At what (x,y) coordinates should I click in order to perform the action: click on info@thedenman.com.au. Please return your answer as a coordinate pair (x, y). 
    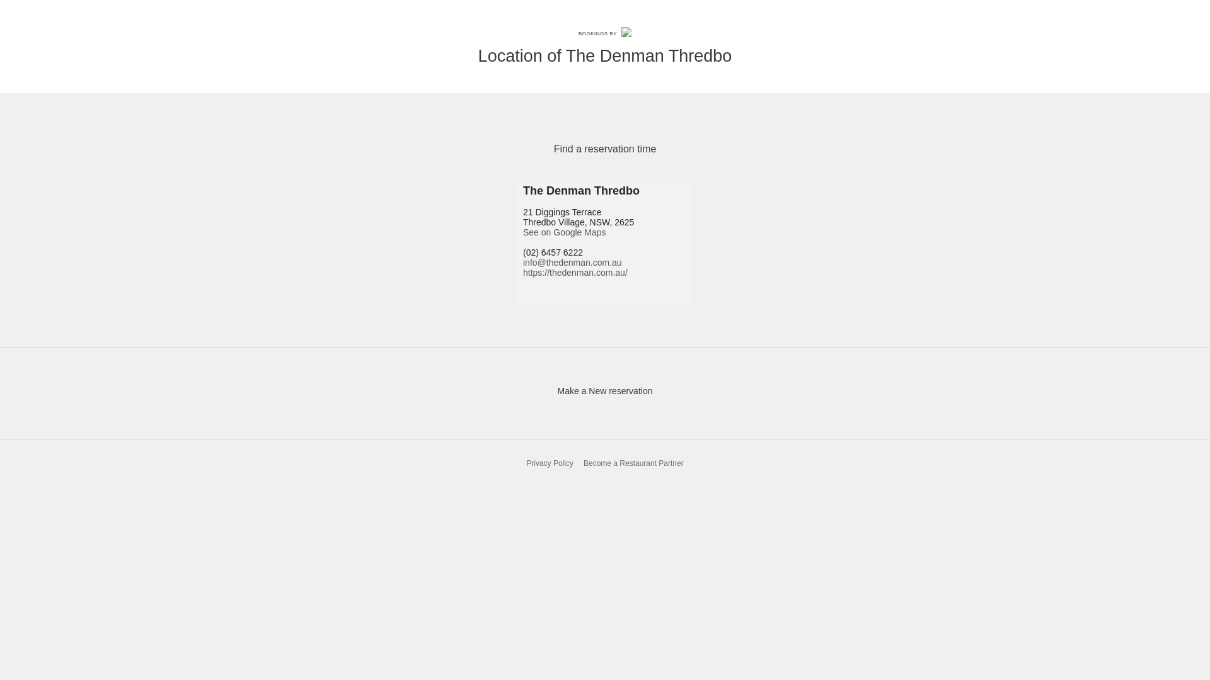
    Looking at the image, I should click on (572, 263).